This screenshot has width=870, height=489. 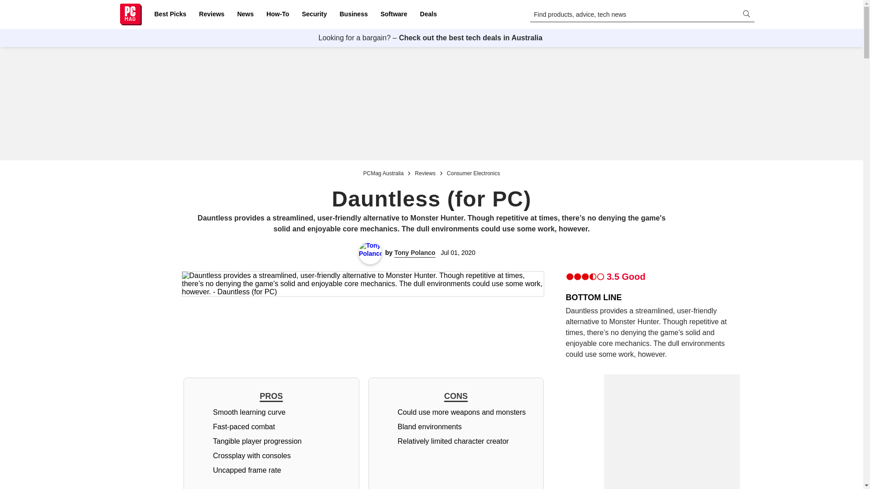 What do you see at coordinates (353, 14) in the screenshot?
I see `Business` at bounding box center [353, 14].